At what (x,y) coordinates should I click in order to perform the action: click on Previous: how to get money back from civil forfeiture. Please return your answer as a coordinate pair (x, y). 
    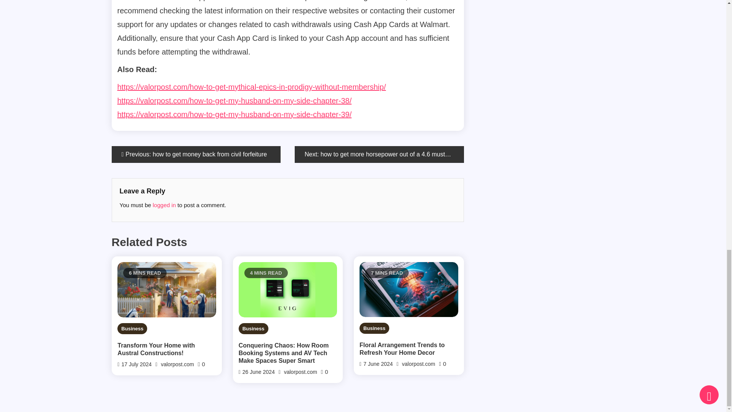
    Looking at the image, I should click on (196, 154).